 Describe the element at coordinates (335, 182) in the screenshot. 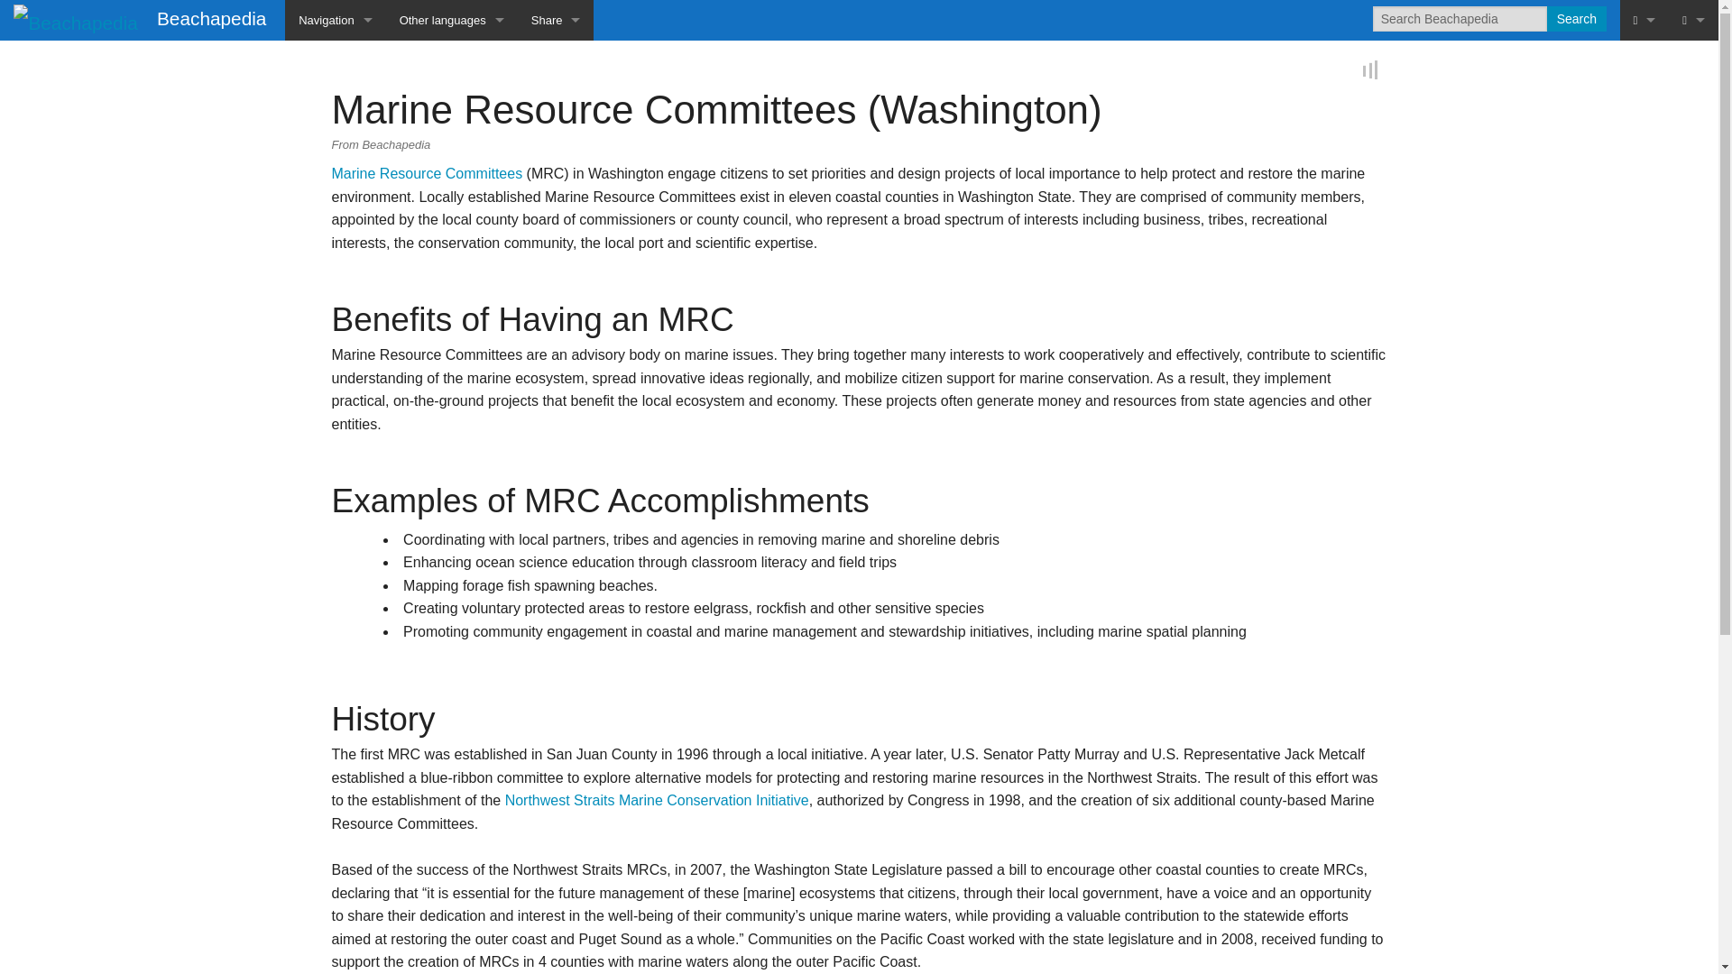

I see `Random page` at that location.